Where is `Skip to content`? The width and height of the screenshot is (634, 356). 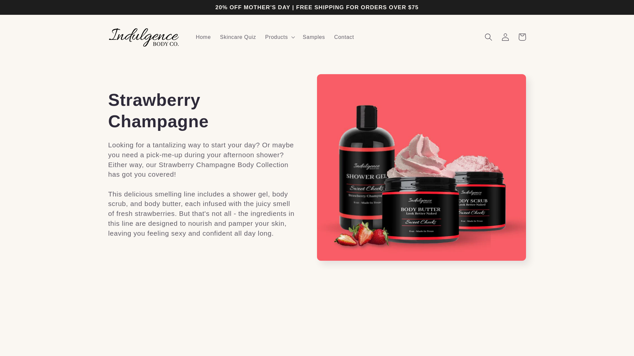 Skip to content is located at coordinates (23, 9).